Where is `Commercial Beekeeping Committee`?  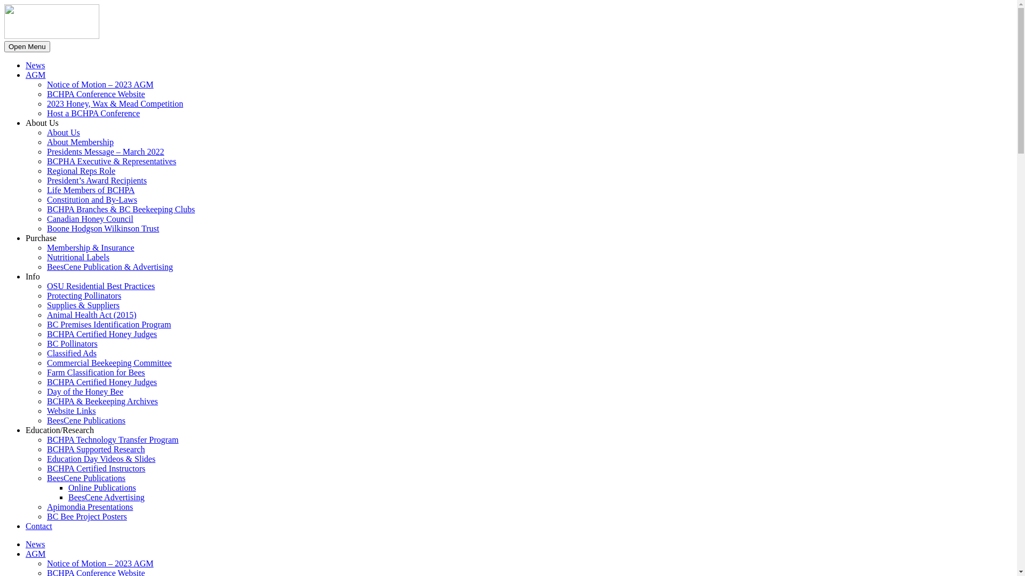 Commercial Beekeeping Committee is located at coordinates (109, 363).